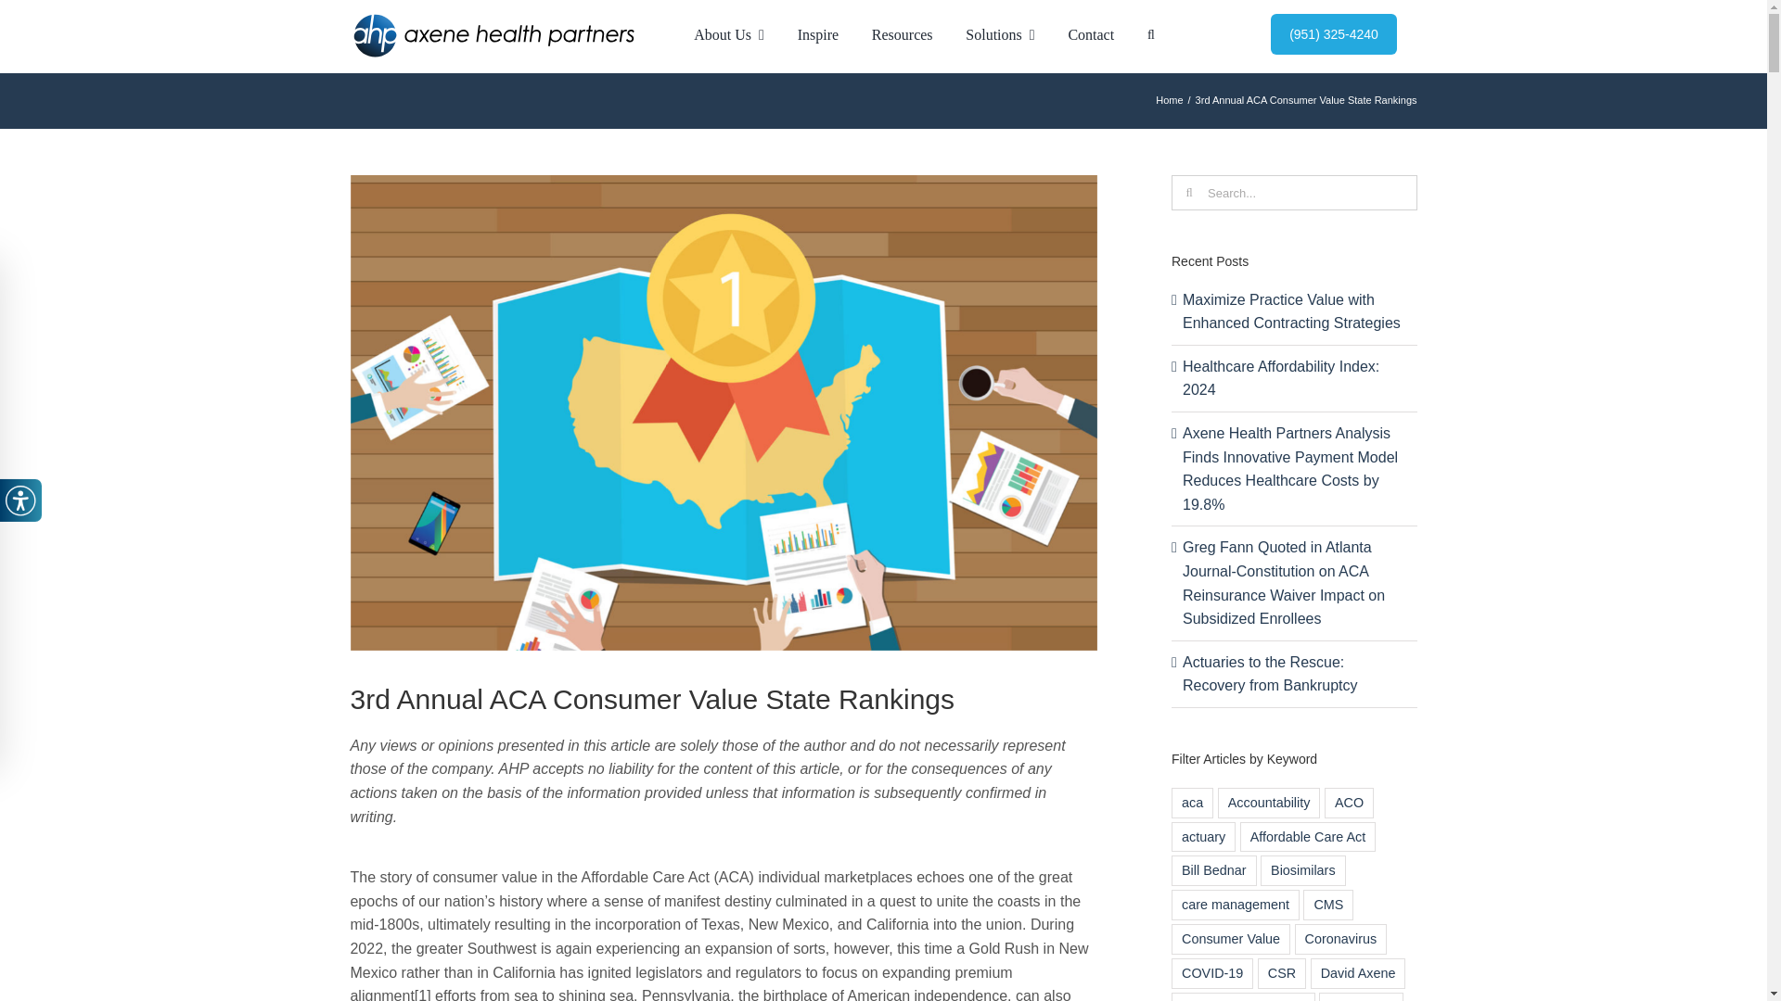  What do you see at coordinates (902, 35) in the screenshot?
I see `Resources` at bounding box center [902, 35].